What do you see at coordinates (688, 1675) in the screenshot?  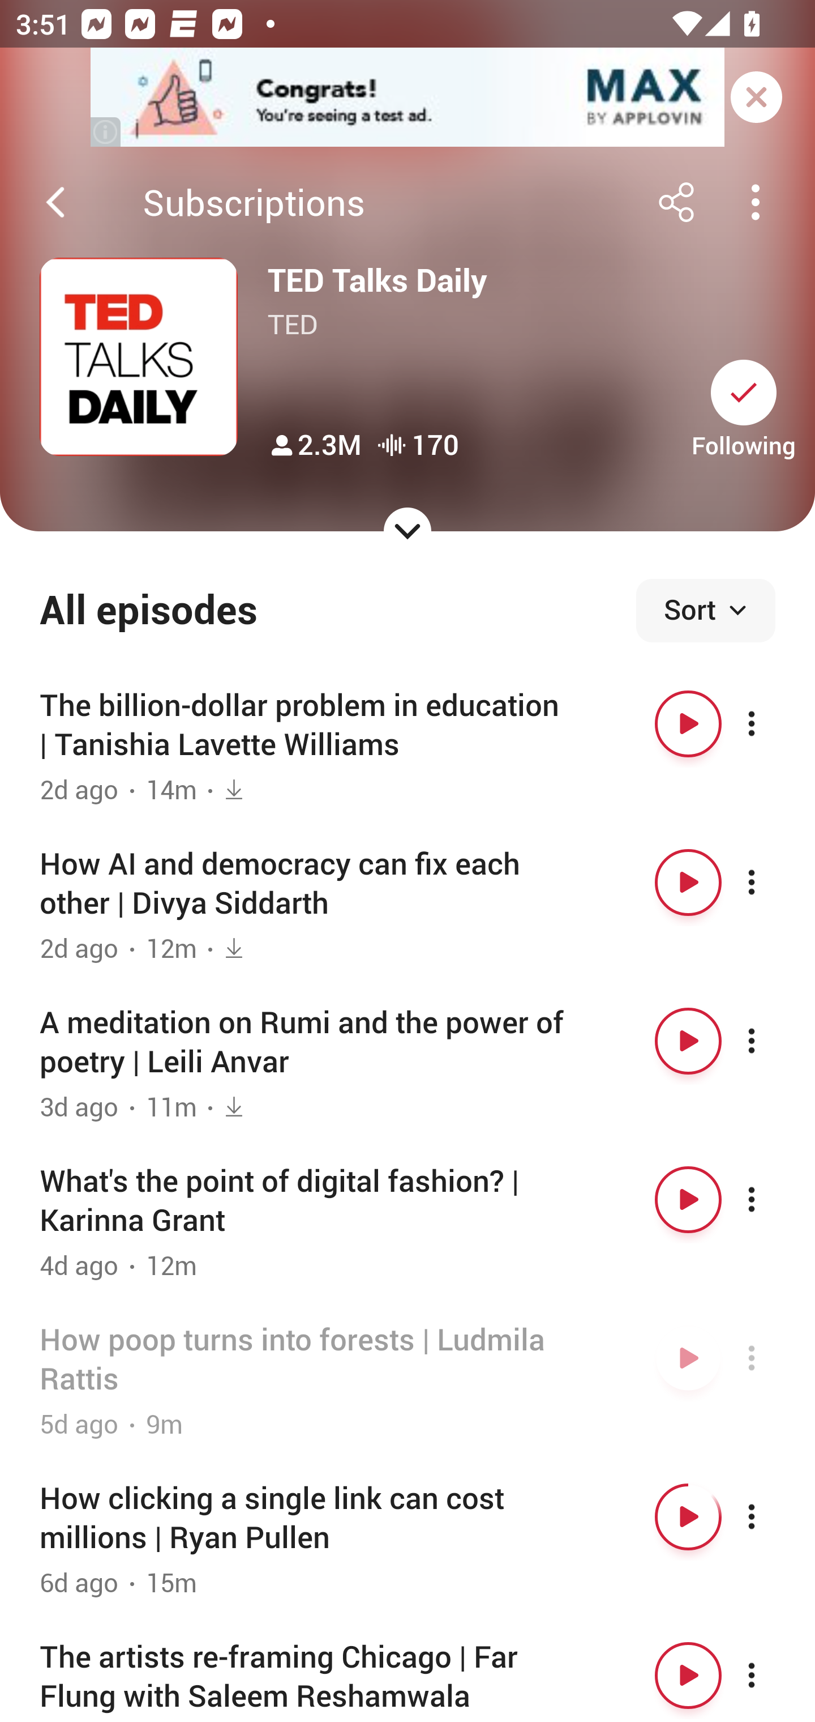 I see `Play button` at bounding box center [688, 1675].